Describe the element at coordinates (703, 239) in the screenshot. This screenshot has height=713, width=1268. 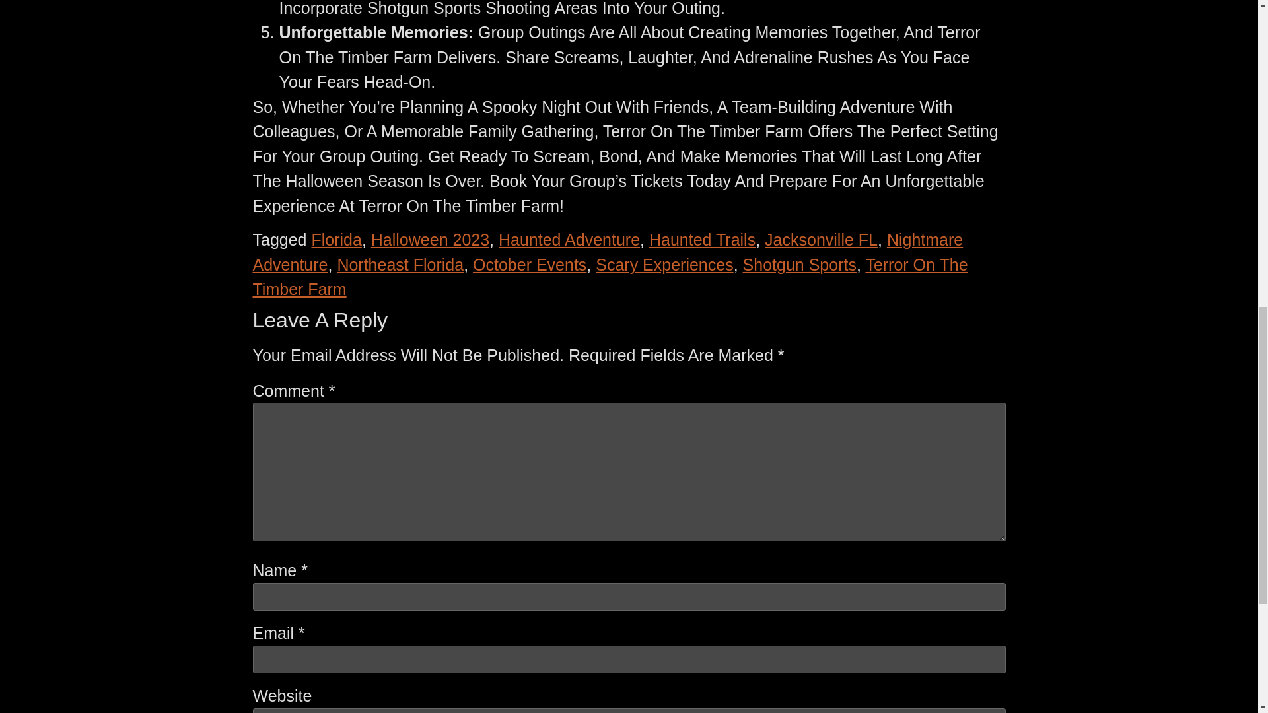
I see `Haunted Trails` at that location.